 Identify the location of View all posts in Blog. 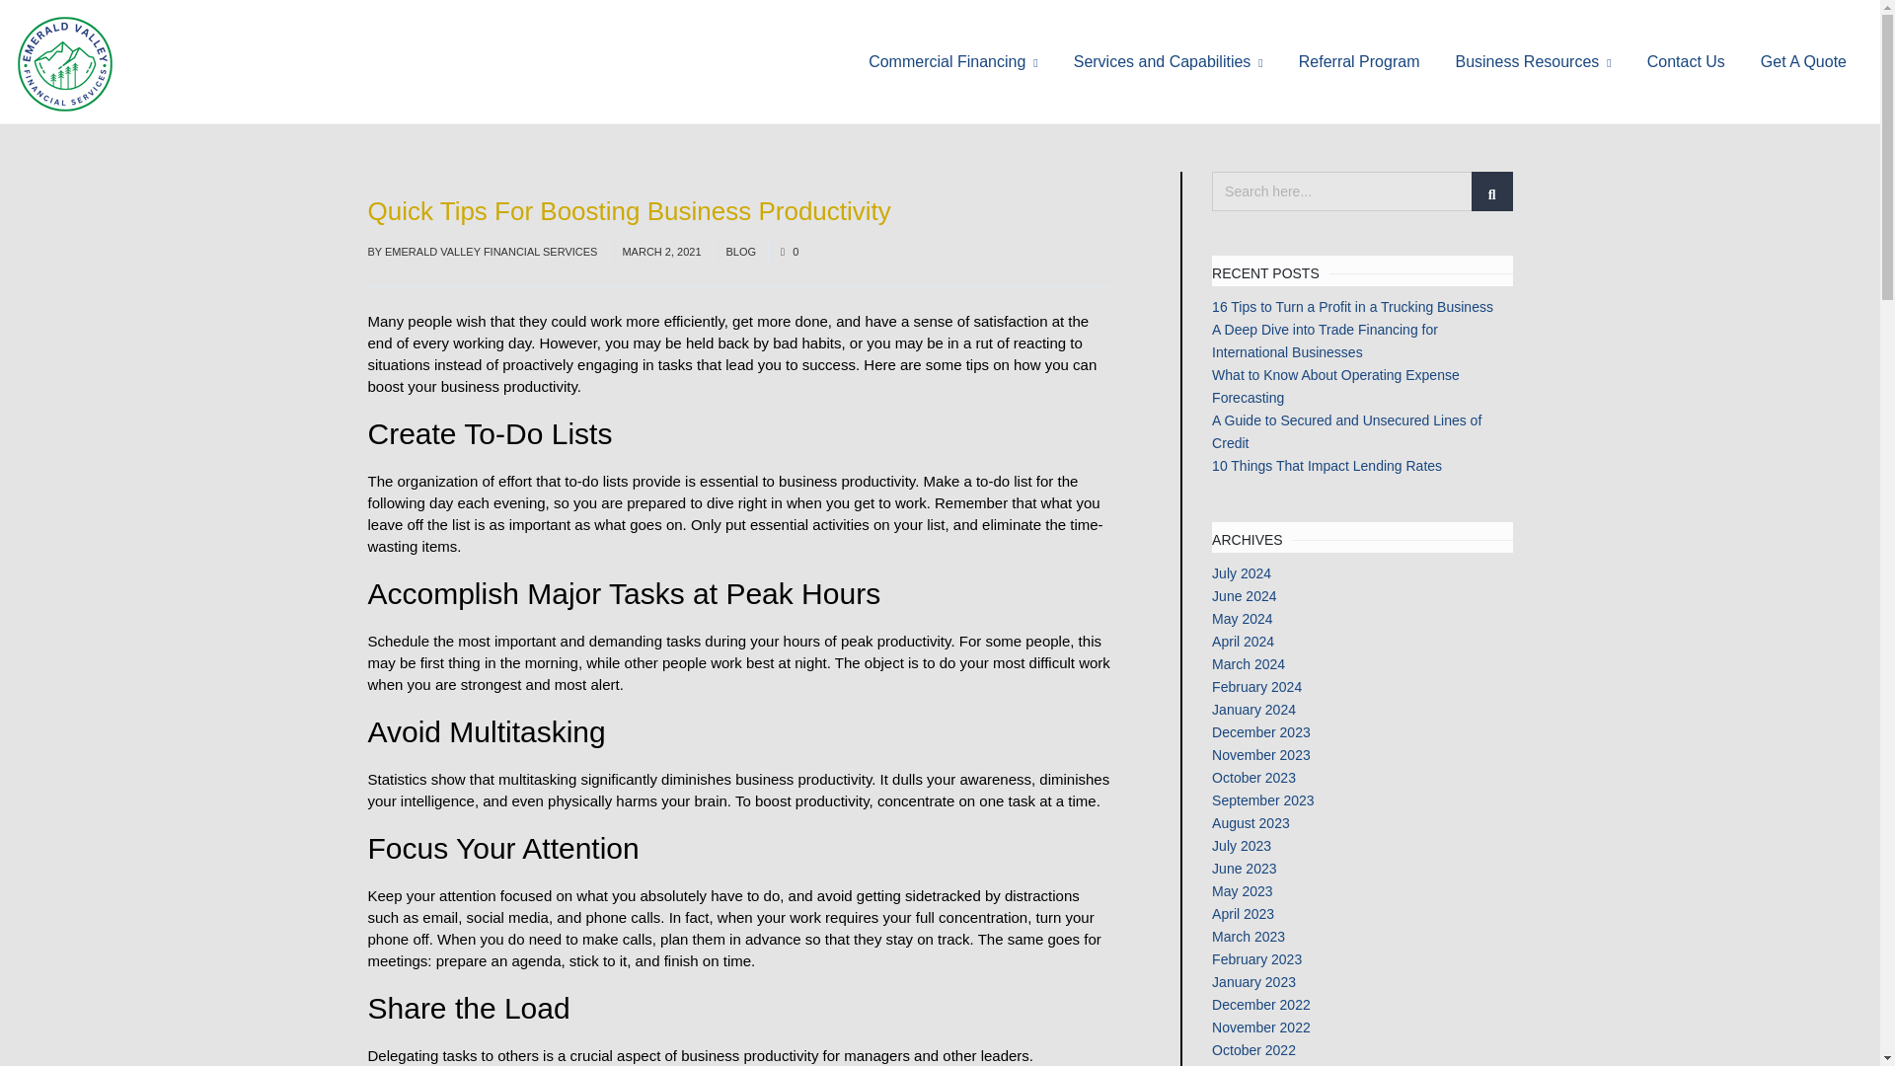
(740, 251).